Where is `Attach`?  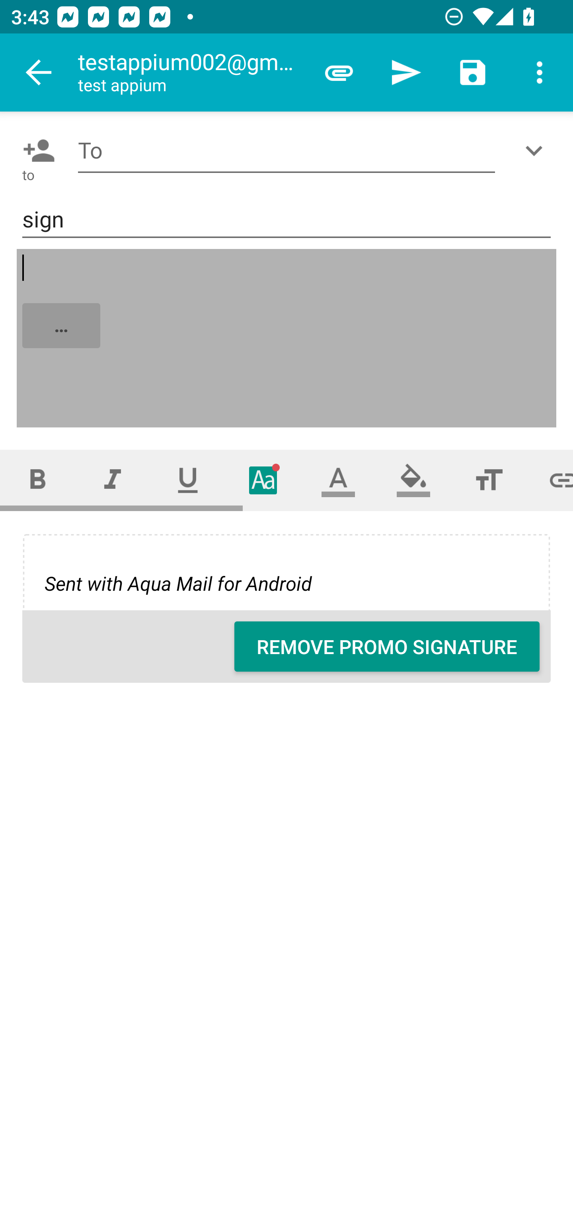
Attach is located at coordinates (339, 73).